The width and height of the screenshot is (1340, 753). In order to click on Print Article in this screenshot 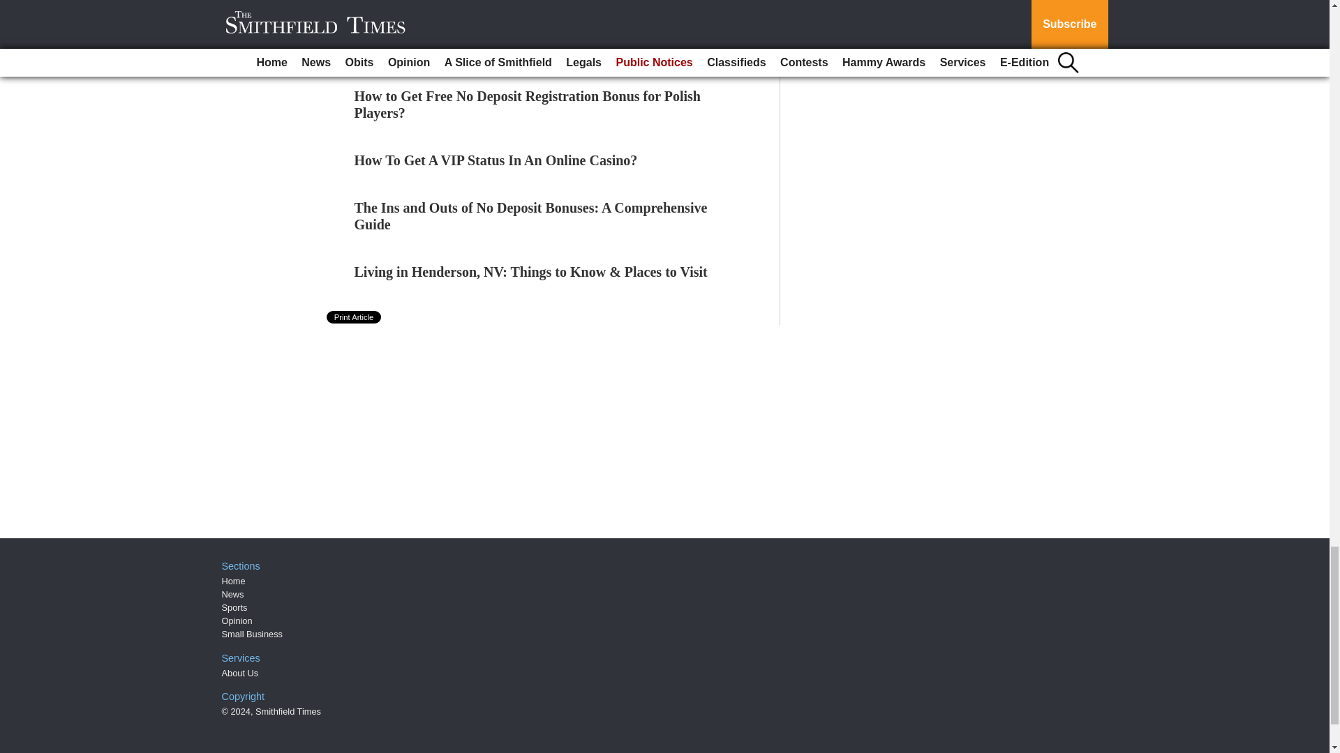, I will do `click(355, 317)`.